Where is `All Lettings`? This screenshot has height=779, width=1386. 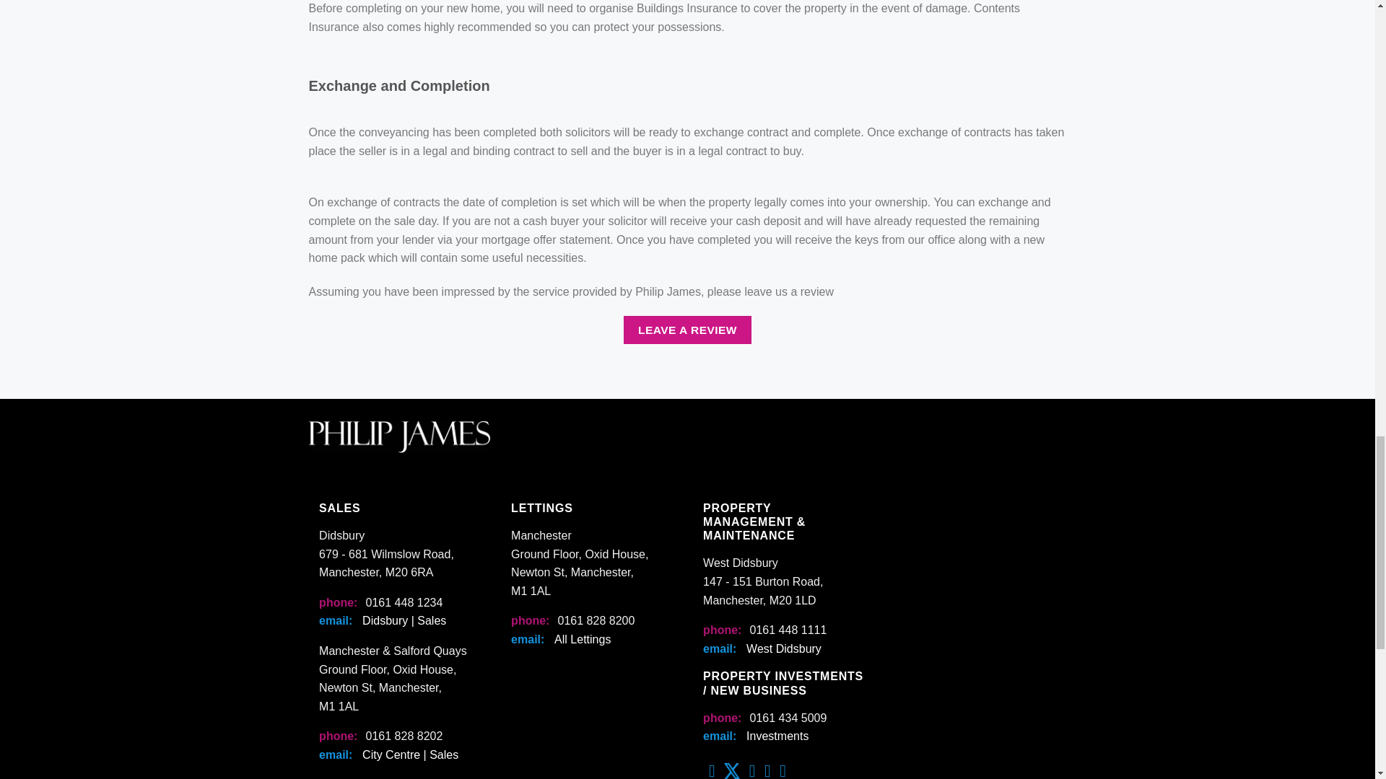 All Lettings is located at coordinates (583, 639).